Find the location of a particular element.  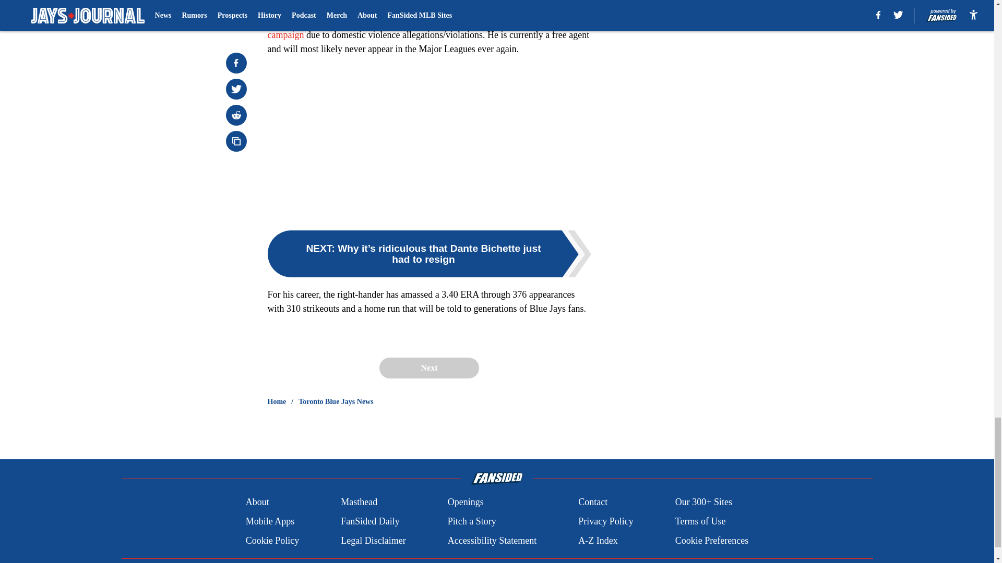

Mobile Apps is located at coordinates (270, 521).